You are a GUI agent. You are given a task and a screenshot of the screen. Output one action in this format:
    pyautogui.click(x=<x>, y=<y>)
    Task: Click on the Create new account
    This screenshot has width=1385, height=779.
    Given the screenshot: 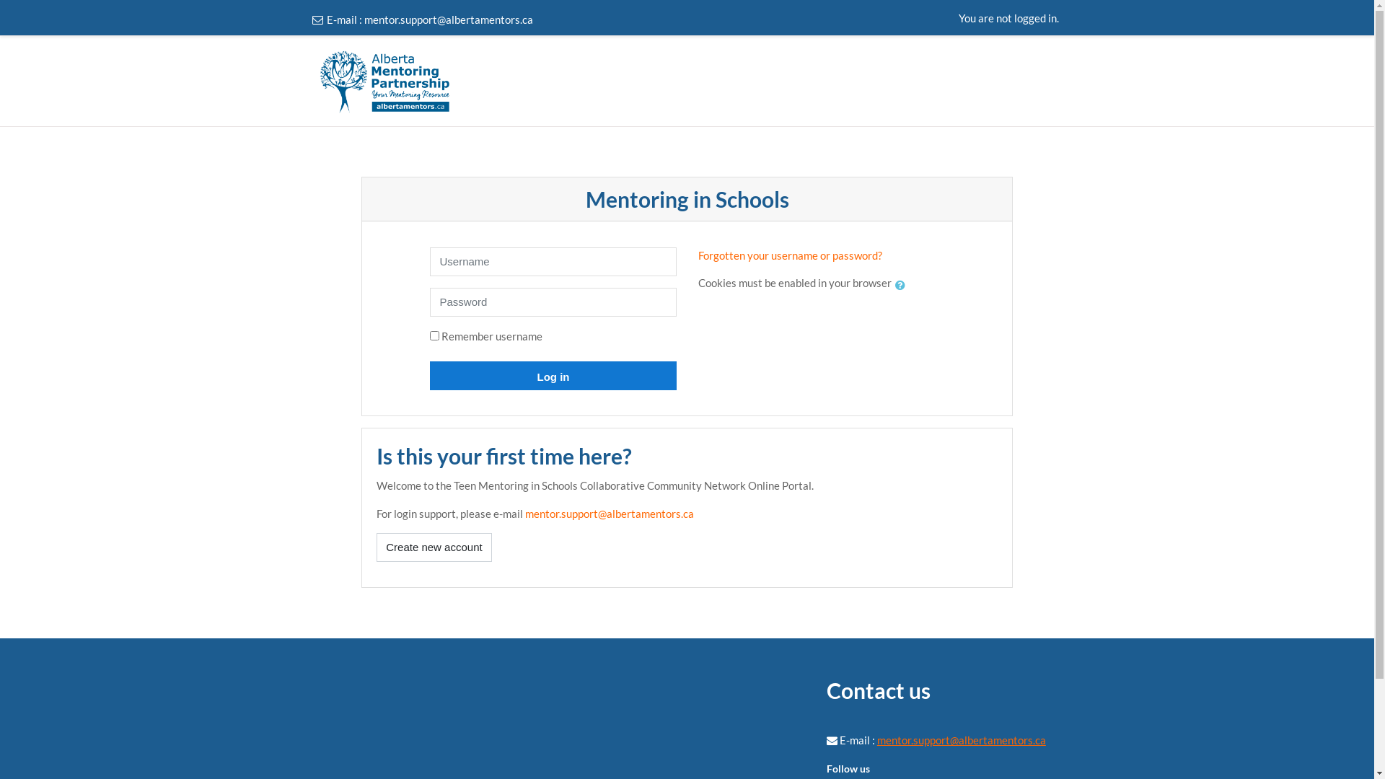 What is the action you would take?
    pyautogui.click(x=434, y=547)
    